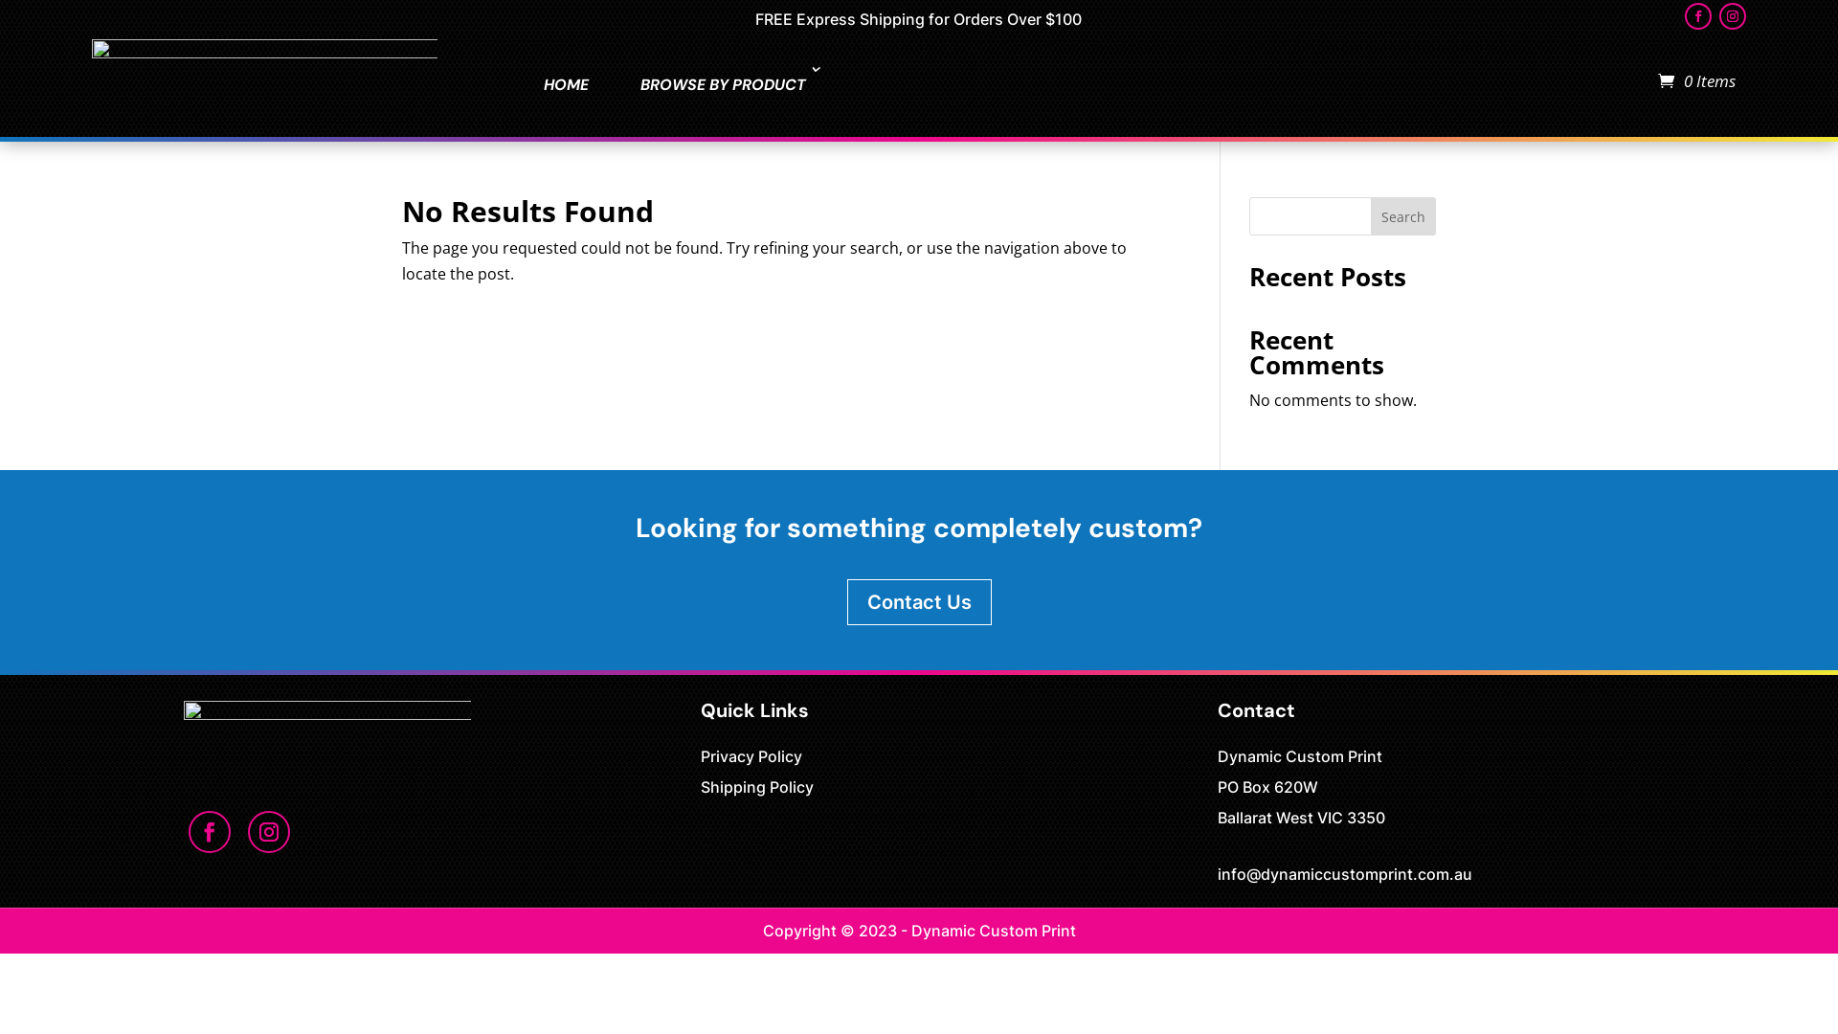 This screenshot has width=1838, height=1034. I want to click on dynamic custom print logo 500x122, so click(264, 80).